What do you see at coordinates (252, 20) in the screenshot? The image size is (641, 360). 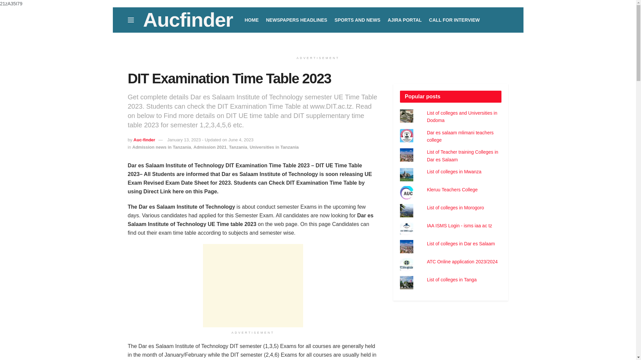 I see `HOME` at bounding box center [252, 20].